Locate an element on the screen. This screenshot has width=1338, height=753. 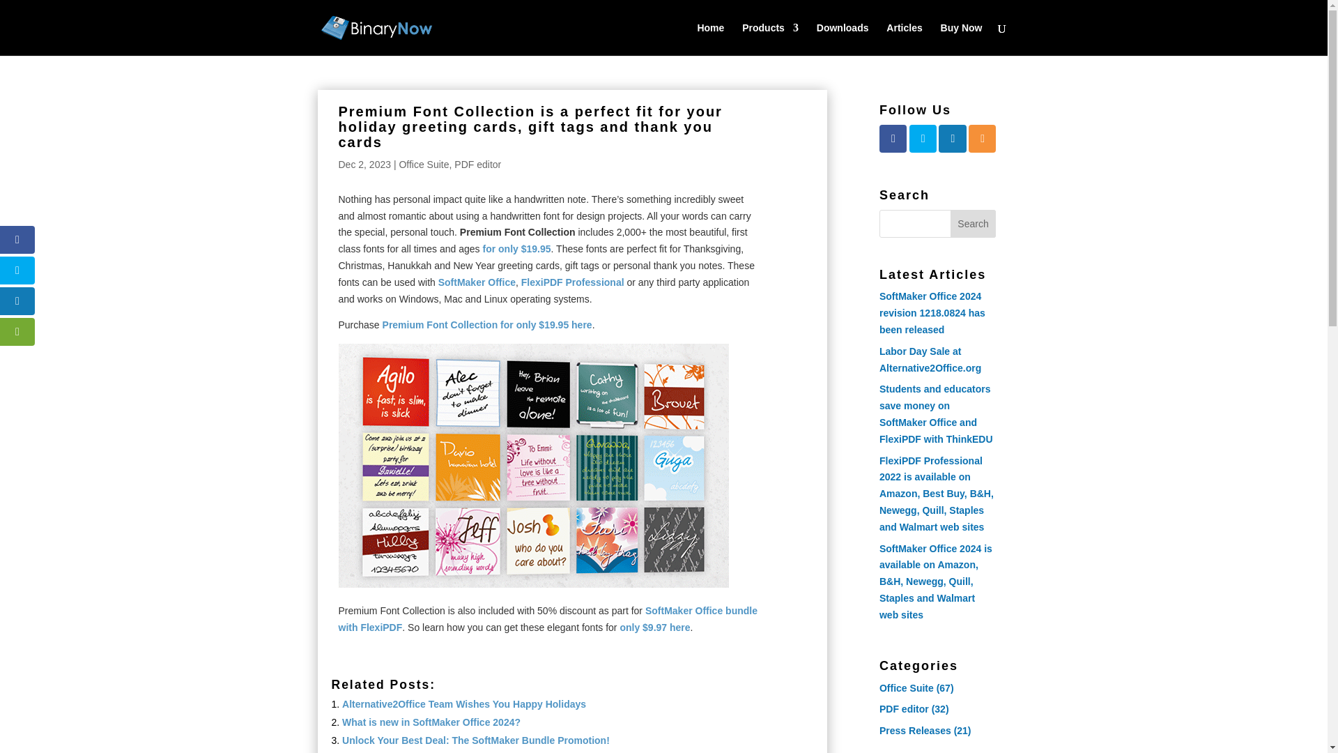
Buy Now is located at coordinates (961, 39).